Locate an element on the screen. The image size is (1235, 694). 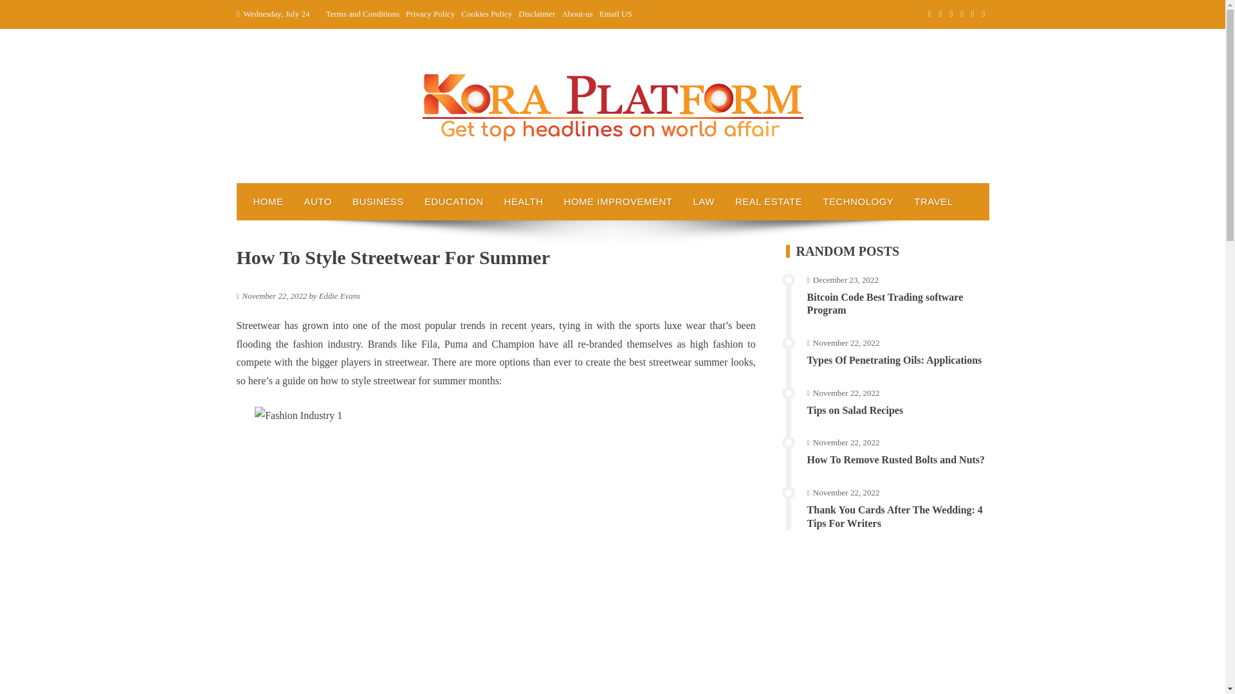
Thank You Cards After The Wedding: 4 Tips For Writers is located at coordinates (895, 517).